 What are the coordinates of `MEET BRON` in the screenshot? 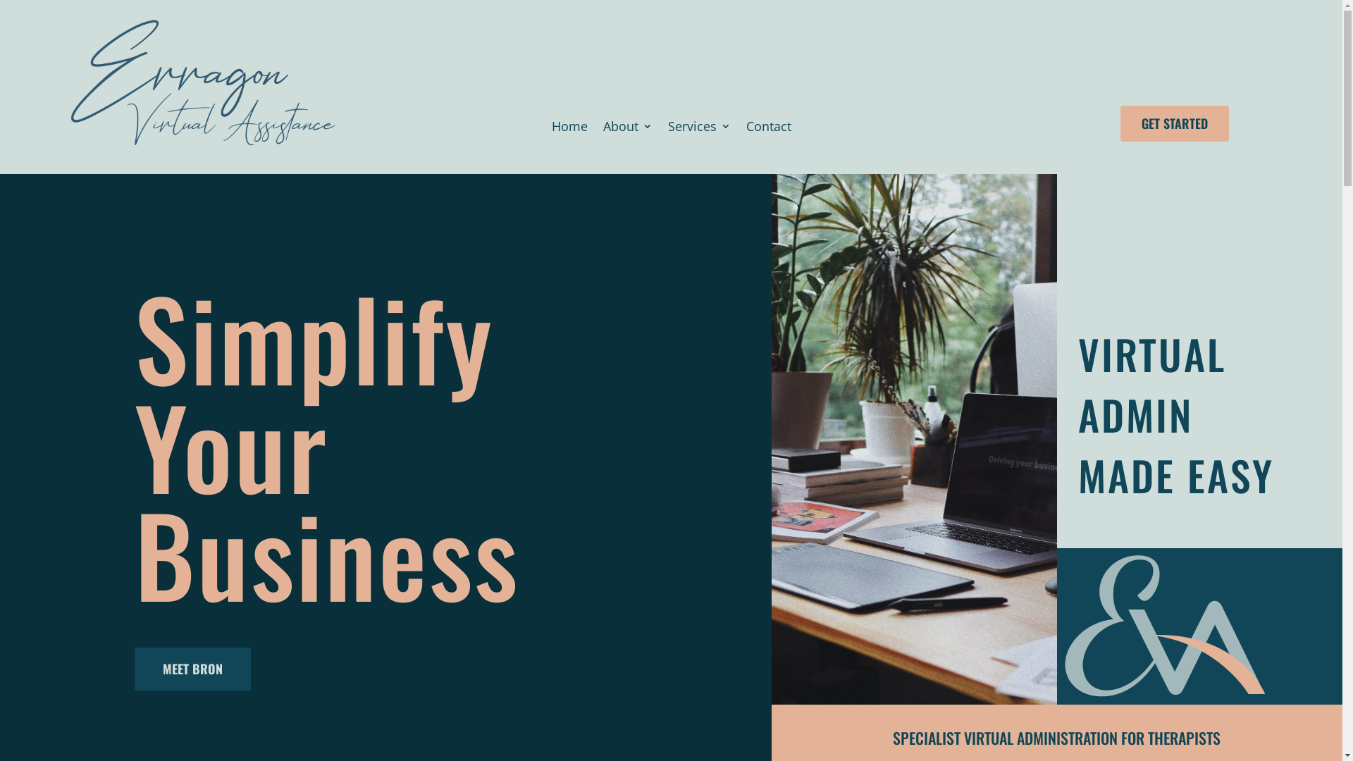 It's located at (192, 669).